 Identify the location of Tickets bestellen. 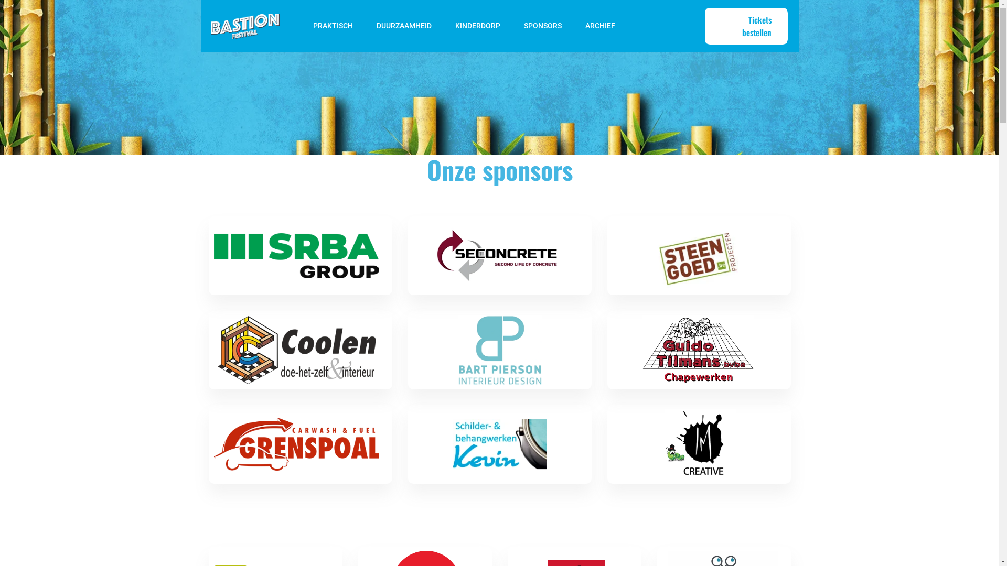
(746, 26).